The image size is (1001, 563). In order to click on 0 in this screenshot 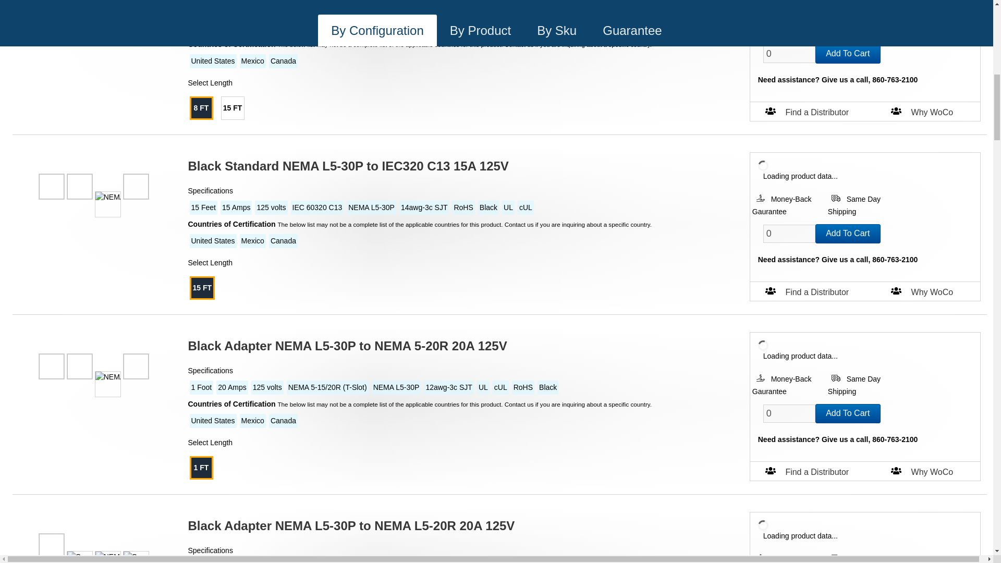, I will do `click(789, 234)`.